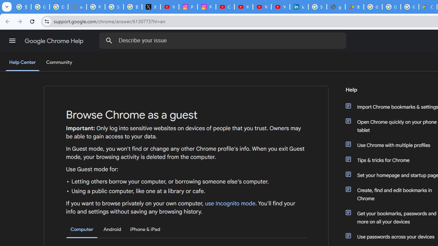  Describe the element at coordinates (55, 41) in the screenshot. I see `Google Chrome Help` at that location.